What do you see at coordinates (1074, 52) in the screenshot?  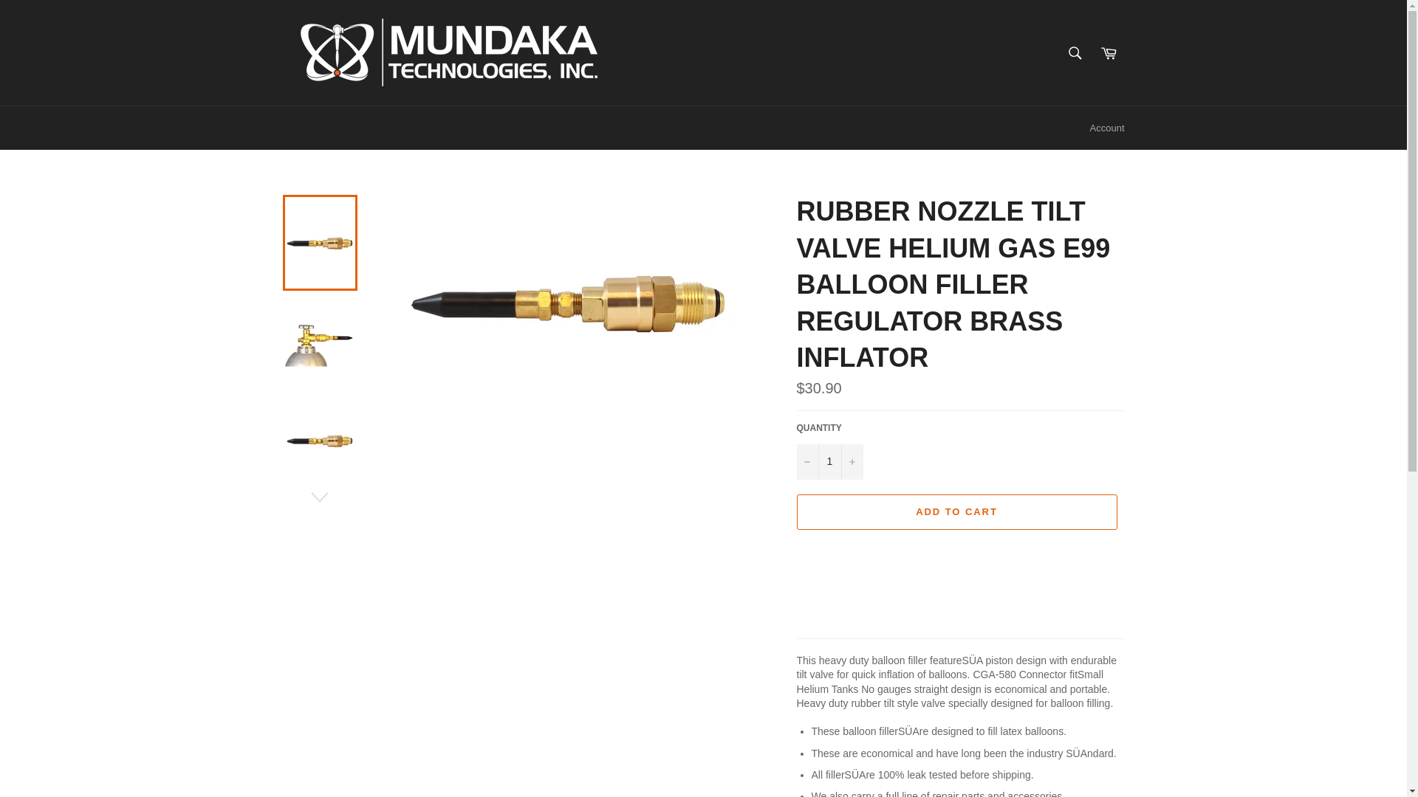 I see `Search` at bounding box center [1074, 52].